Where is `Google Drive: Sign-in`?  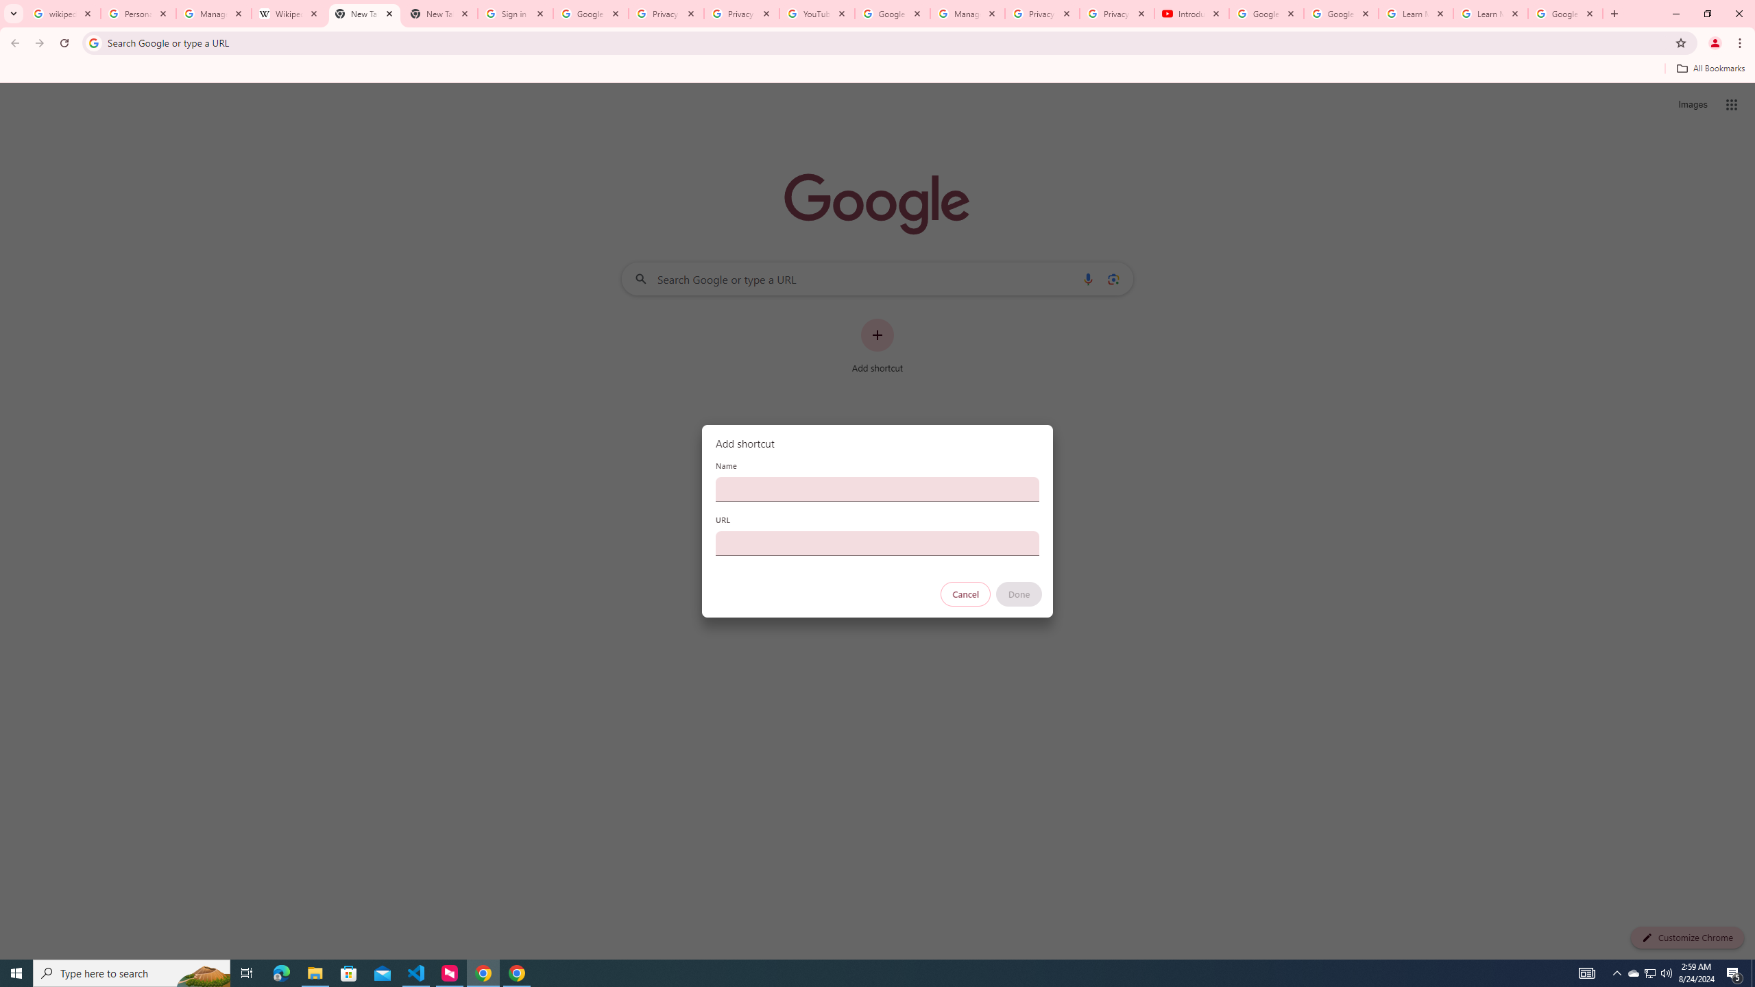
Google Drive: Sign-in is located at coordinates (591, 14).